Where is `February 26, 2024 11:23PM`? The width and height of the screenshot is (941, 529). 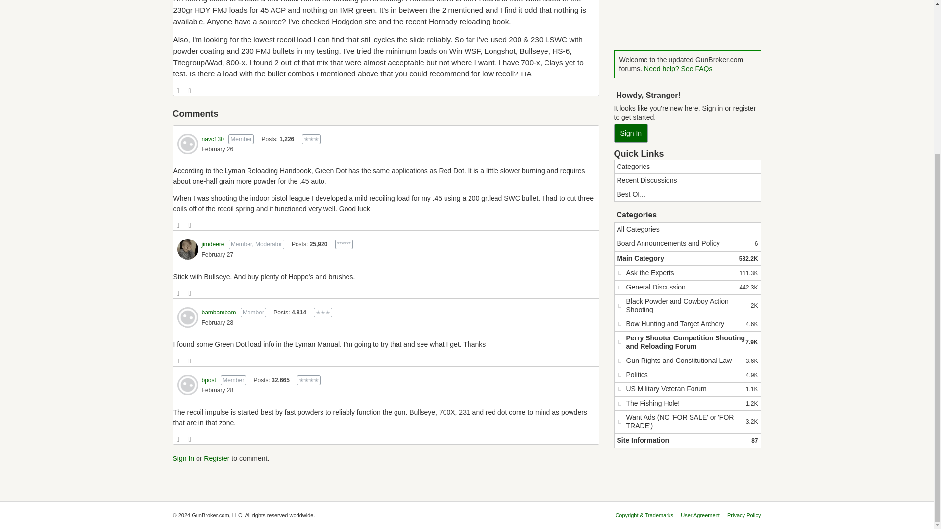
February 26, 2024 11:23PM is located at coordinates (218, 149).